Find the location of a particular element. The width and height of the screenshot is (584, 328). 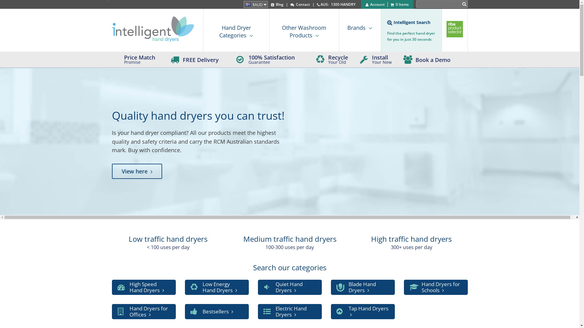

Account is located at coordinates (375, 4).